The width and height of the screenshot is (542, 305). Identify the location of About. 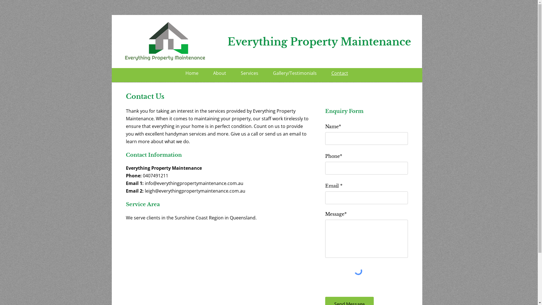
(219, 73).